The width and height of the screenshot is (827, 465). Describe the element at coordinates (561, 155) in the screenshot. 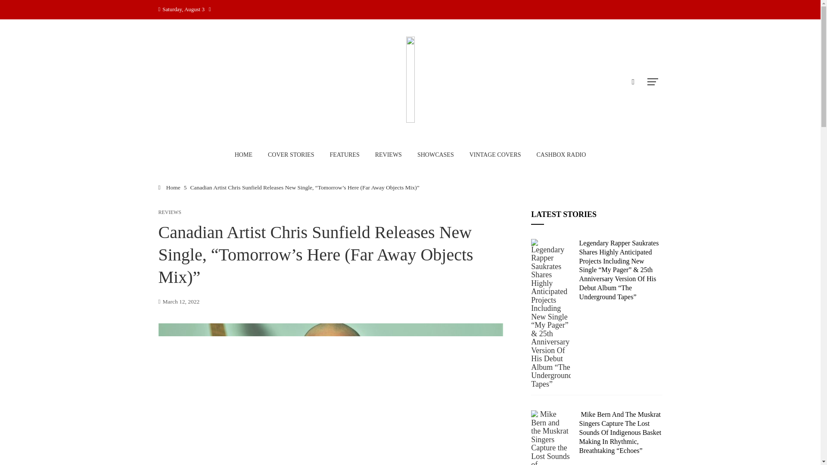

I see `CASHBOX RADIO` at that location.